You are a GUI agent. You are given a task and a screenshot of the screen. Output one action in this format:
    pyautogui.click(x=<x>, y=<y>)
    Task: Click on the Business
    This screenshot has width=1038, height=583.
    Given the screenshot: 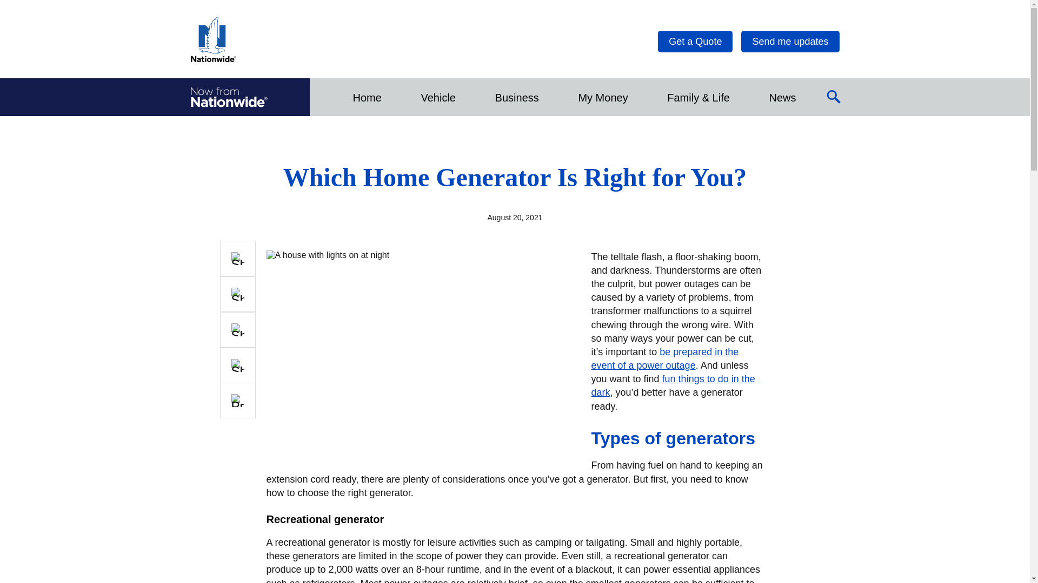 What is the action you would take?
    pyautogui.click(x=517, y=97)
    